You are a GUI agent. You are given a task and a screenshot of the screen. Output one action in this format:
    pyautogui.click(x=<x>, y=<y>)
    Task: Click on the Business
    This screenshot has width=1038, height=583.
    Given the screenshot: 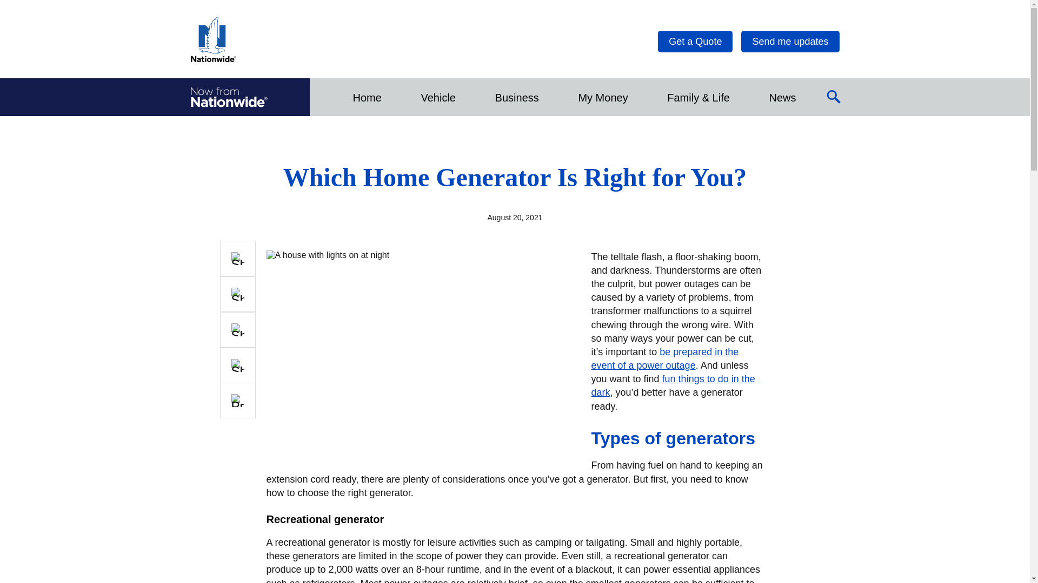 What is the action you would take?
    pyautogui.click(x=517, y=97)
    